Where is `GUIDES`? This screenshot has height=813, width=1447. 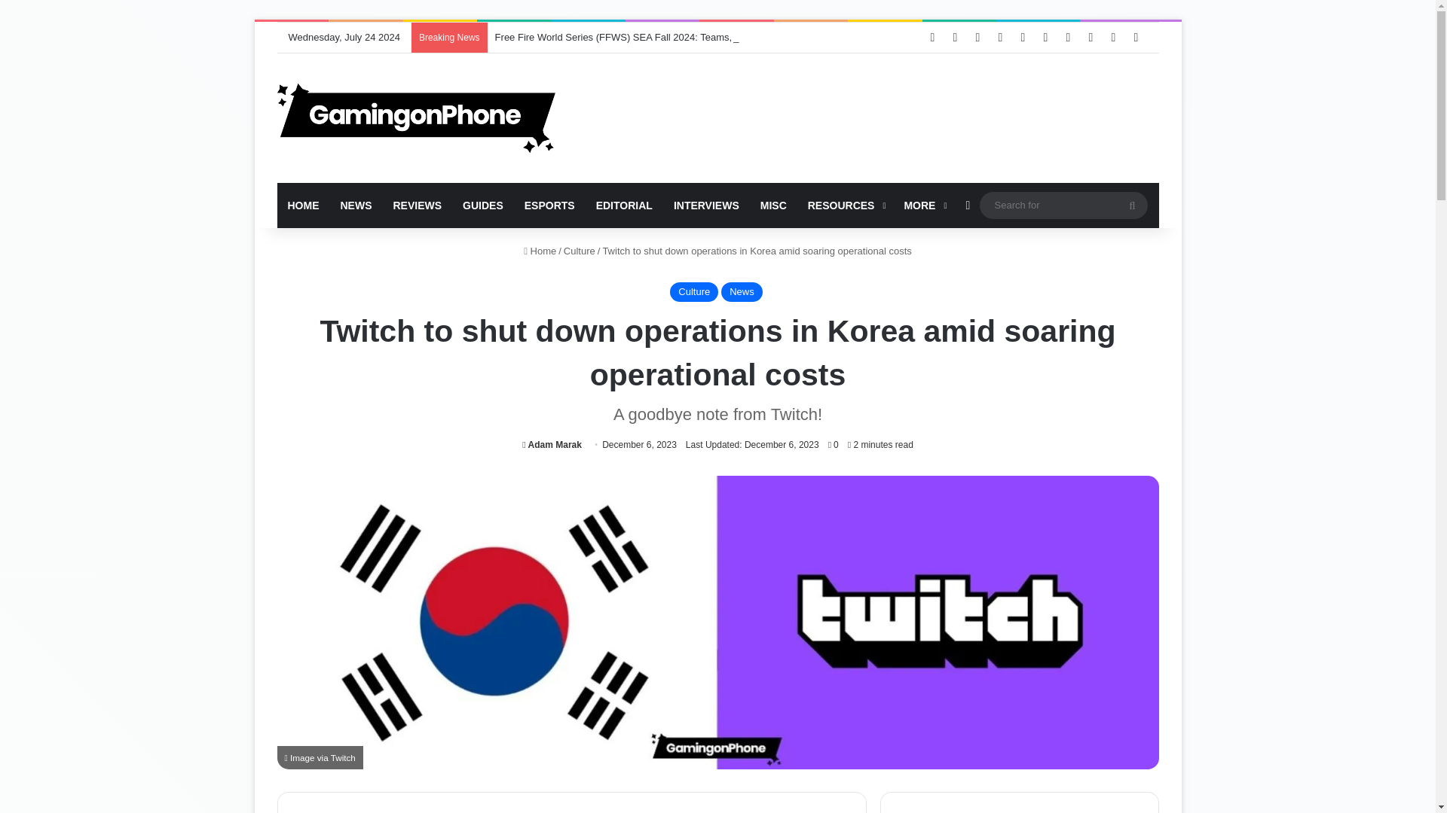
GUIDES is located at coordinates (482, 206).